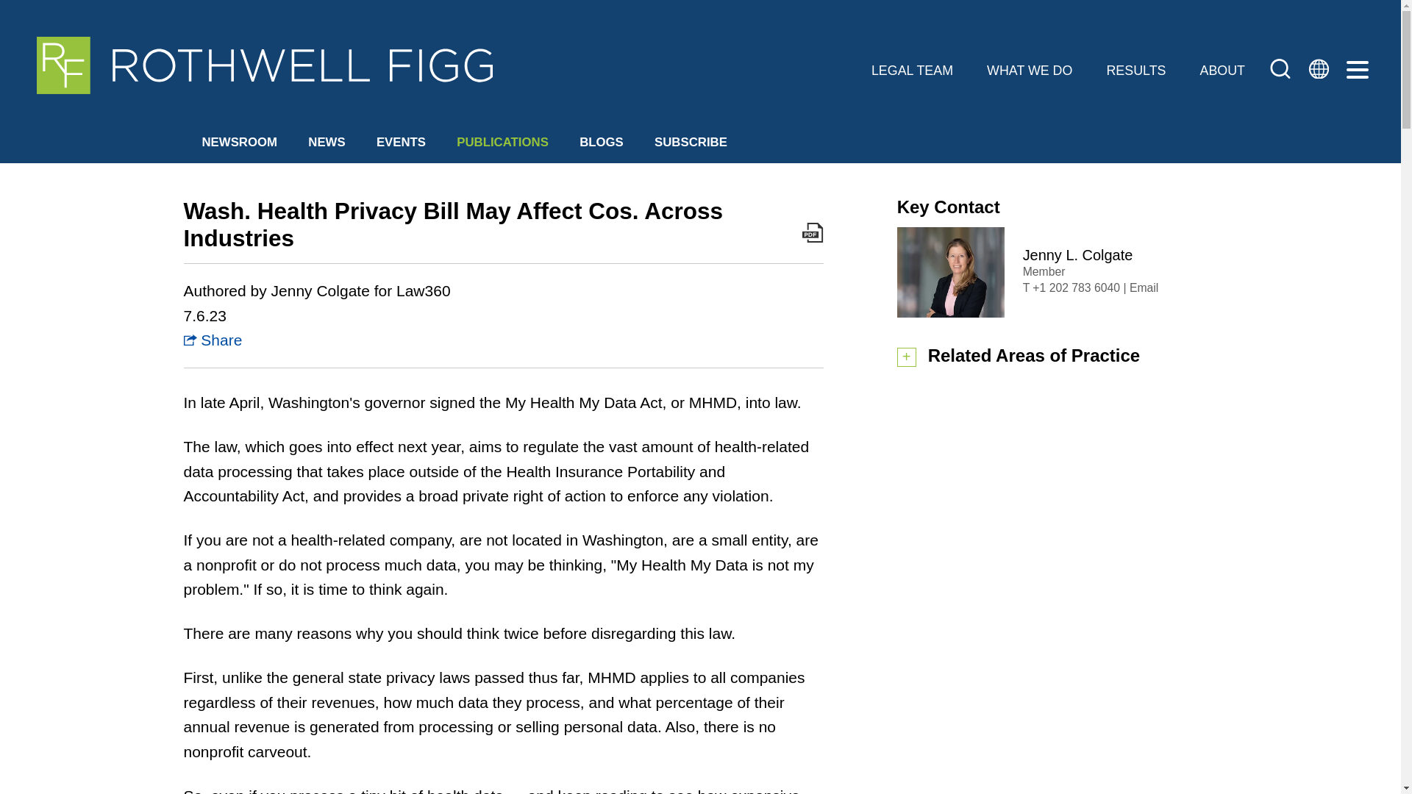  Describe the element at coordinates (1280, 71) in the screenshot. I see `SEARCH` at that location.